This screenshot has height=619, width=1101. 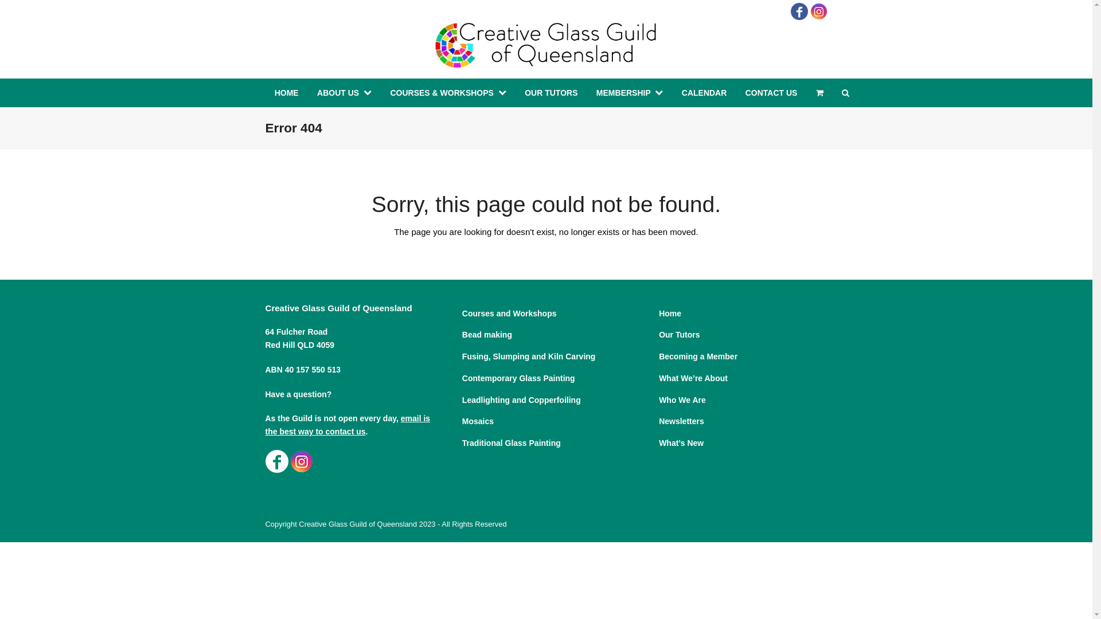 What do you see at coordinates (518, 378) in the screenshot?
I see `Contemporary Glass Painting` at bounding box center [518, 378].